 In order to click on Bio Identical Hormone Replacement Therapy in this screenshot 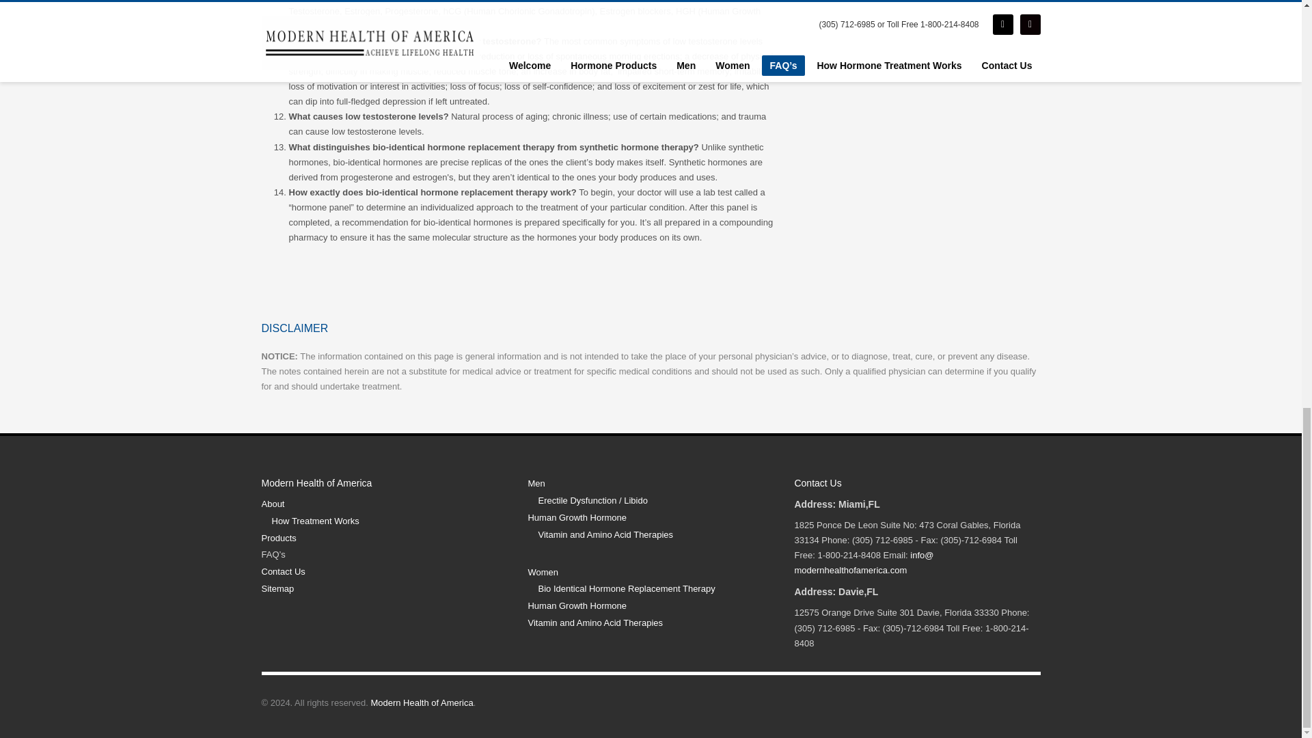, I will do `click(656, 589)`.